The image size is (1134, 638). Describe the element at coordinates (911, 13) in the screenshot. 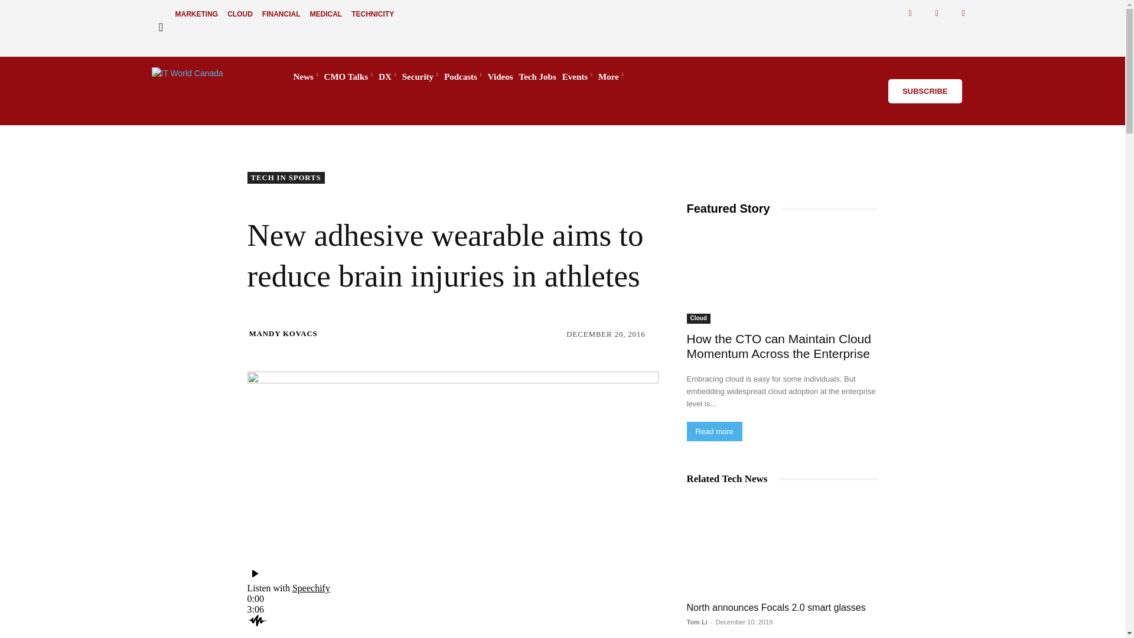

I see `Facebook` at that location.